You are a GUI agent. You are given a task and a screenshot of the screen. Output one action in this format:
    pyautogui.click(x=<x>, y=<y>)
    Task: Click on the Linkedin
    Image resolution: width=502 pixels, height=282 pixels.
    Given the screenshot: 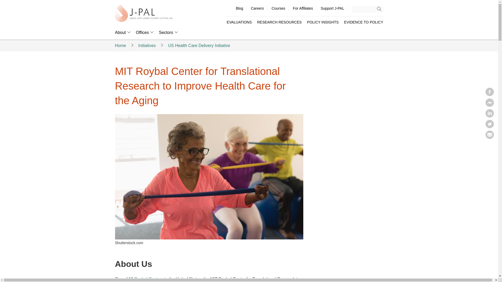 What is the action you would take?
    pyautogui.click(x=489, y=116)
    